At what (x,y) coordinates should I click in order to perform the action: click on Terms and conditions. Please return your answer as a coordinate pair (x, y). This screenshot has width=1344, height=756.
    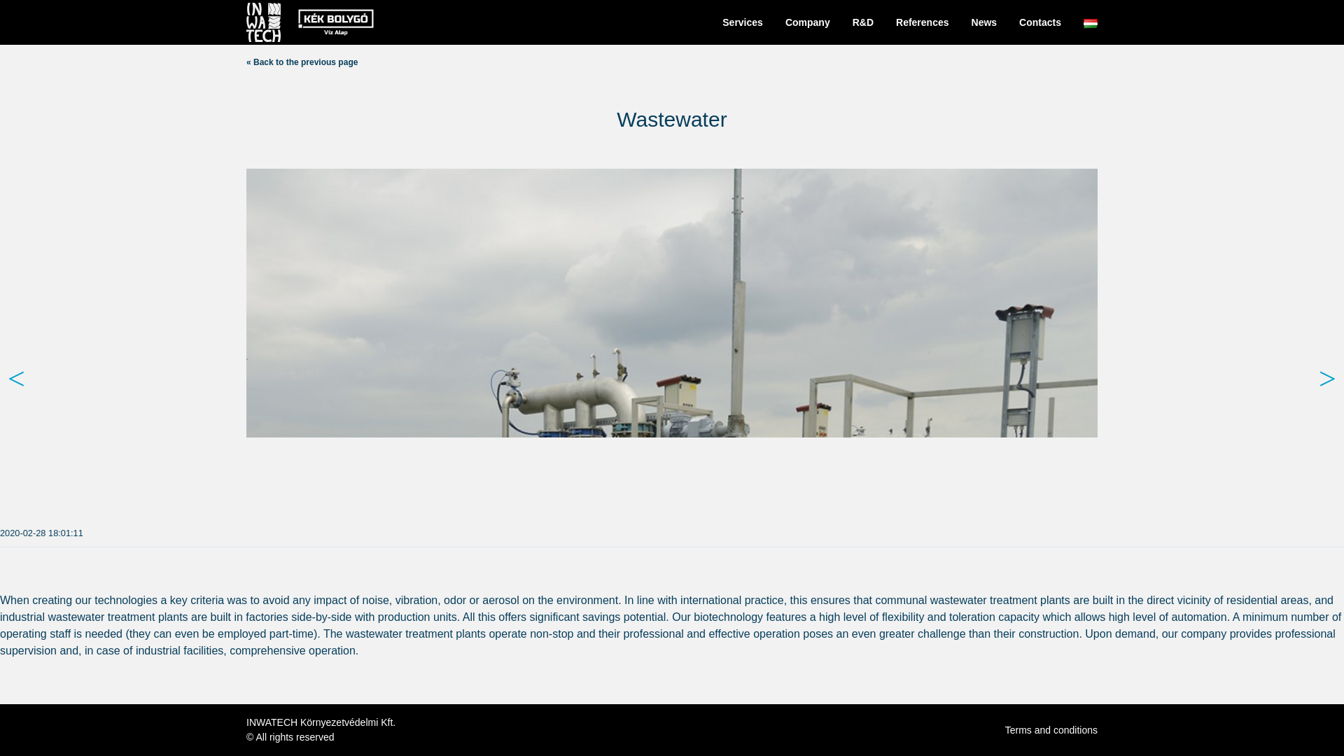
    Looking at the image, I should click on (1051, 729).